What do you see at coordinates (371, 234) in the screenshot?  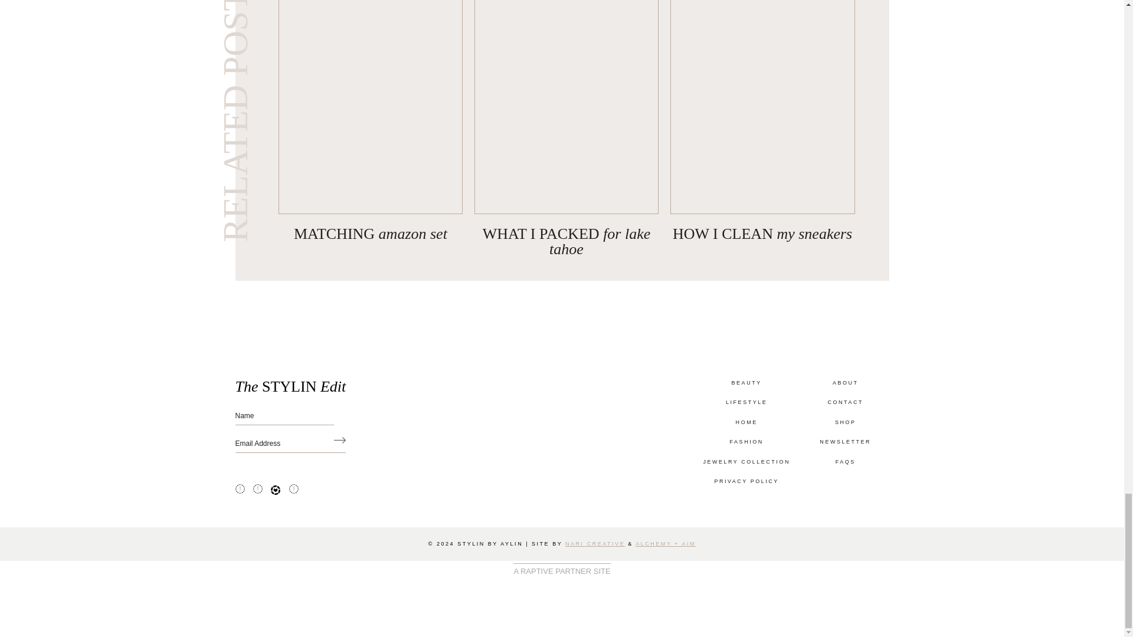 I see `Matching amazon set` at bounding box center [371, 234].